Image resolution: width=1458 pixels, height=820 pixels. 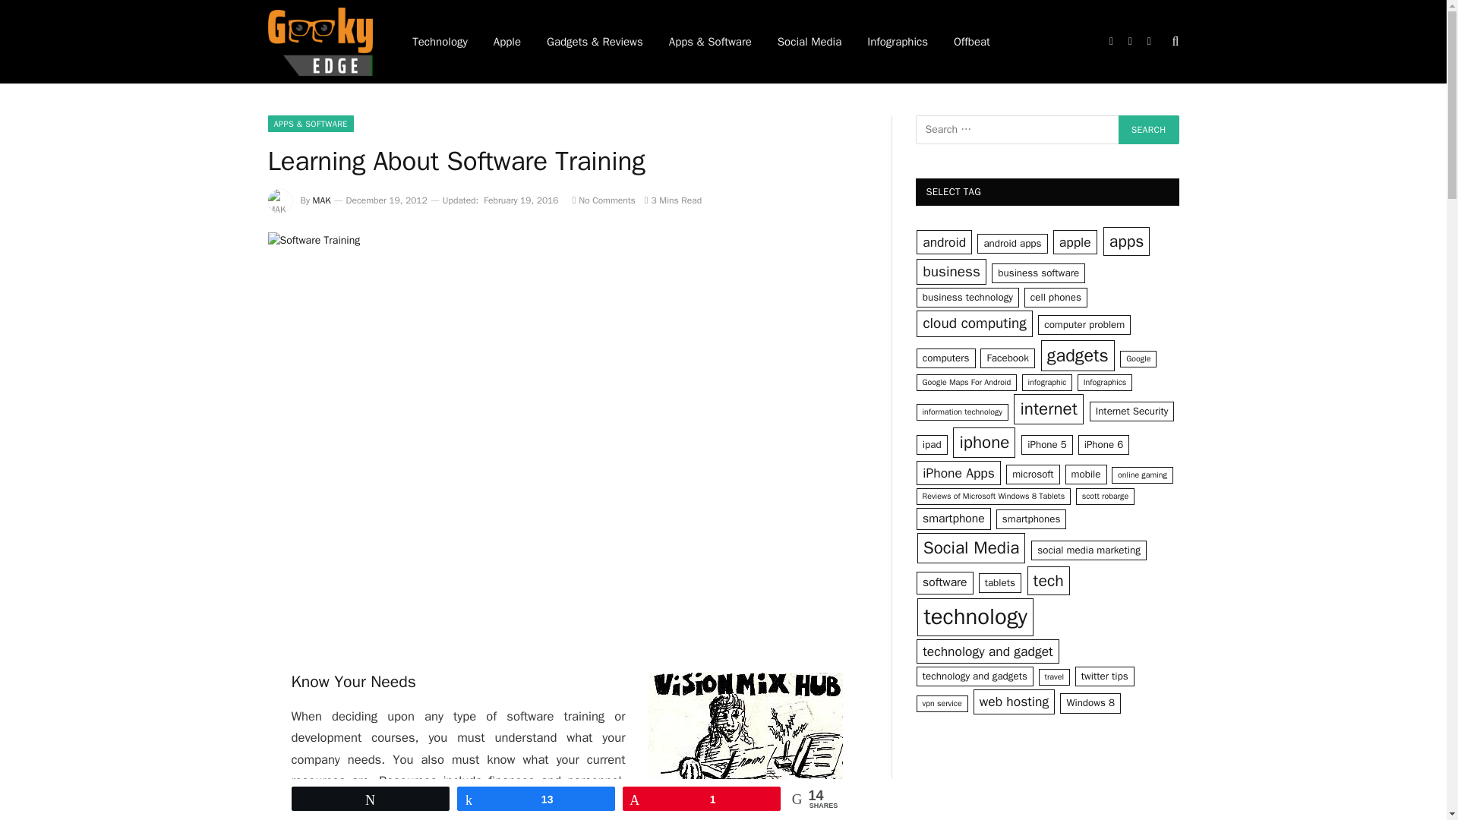 I want to click on No Comments, so click(x=603, y=200).